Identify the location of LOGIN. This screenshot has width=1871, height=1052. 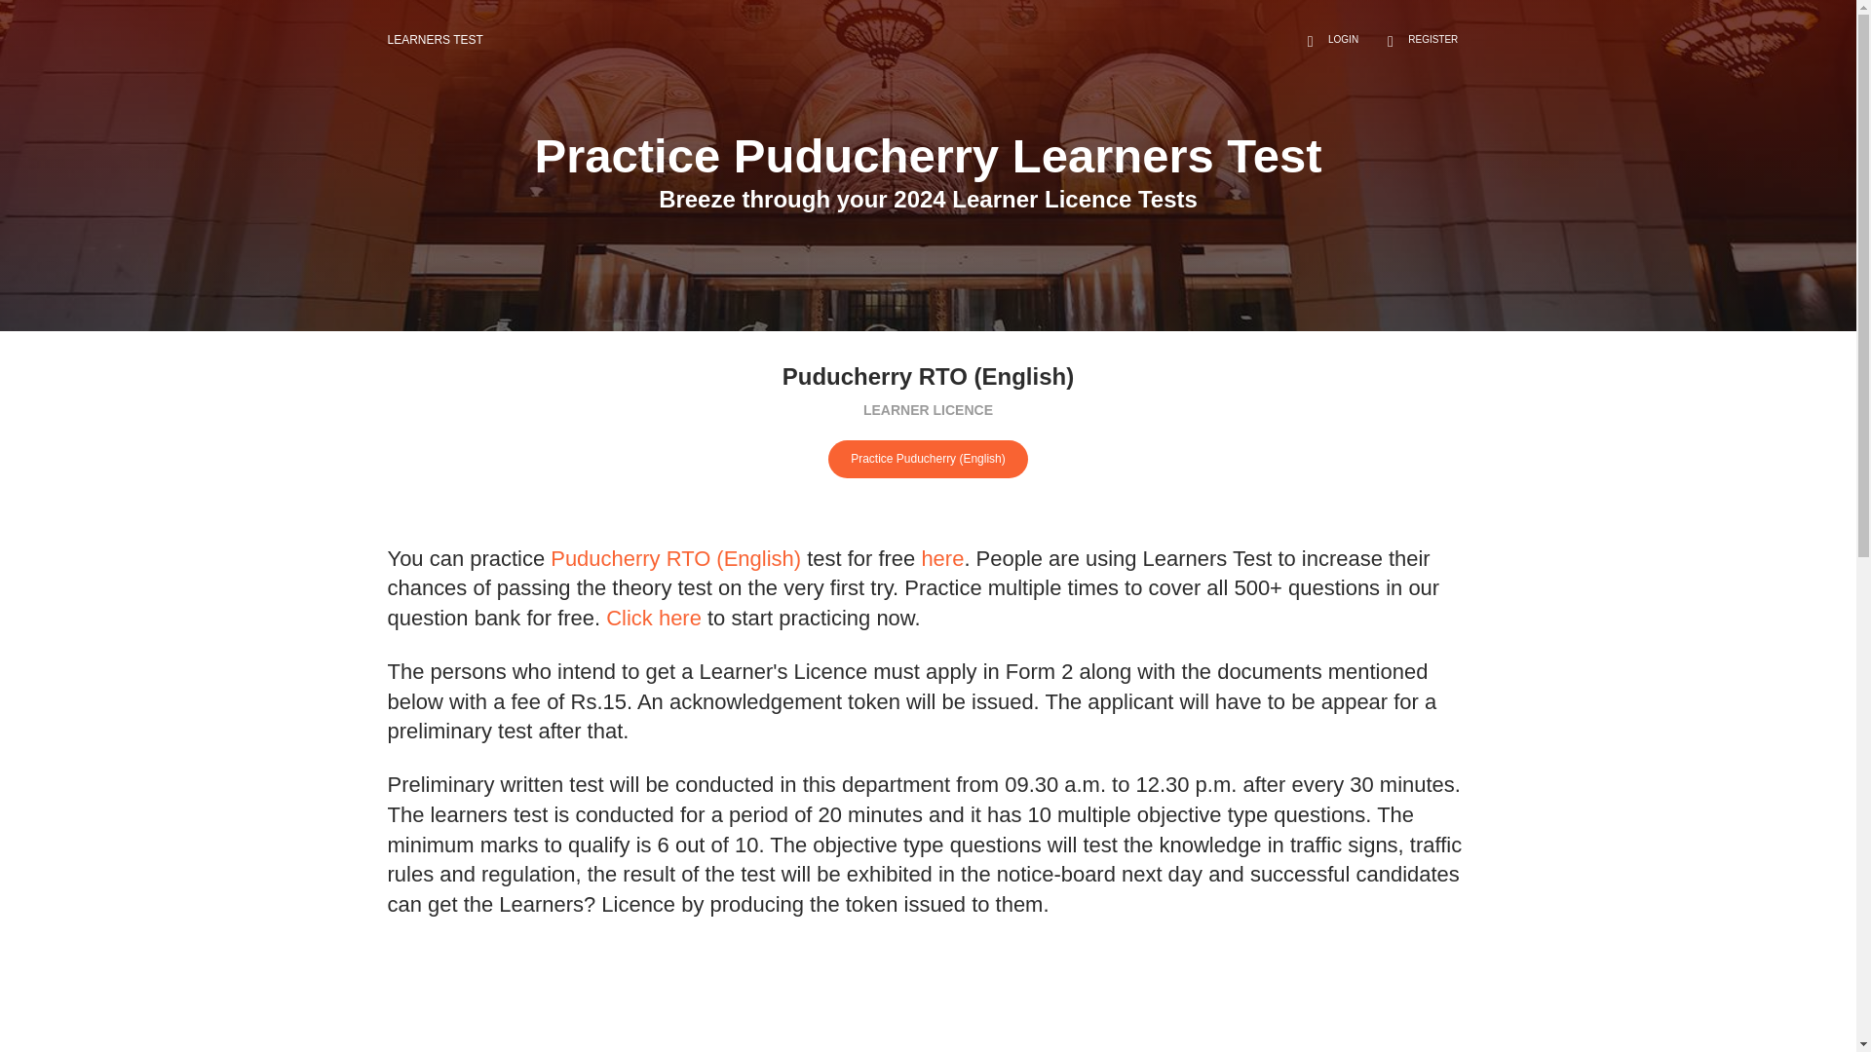
(1329, 39).